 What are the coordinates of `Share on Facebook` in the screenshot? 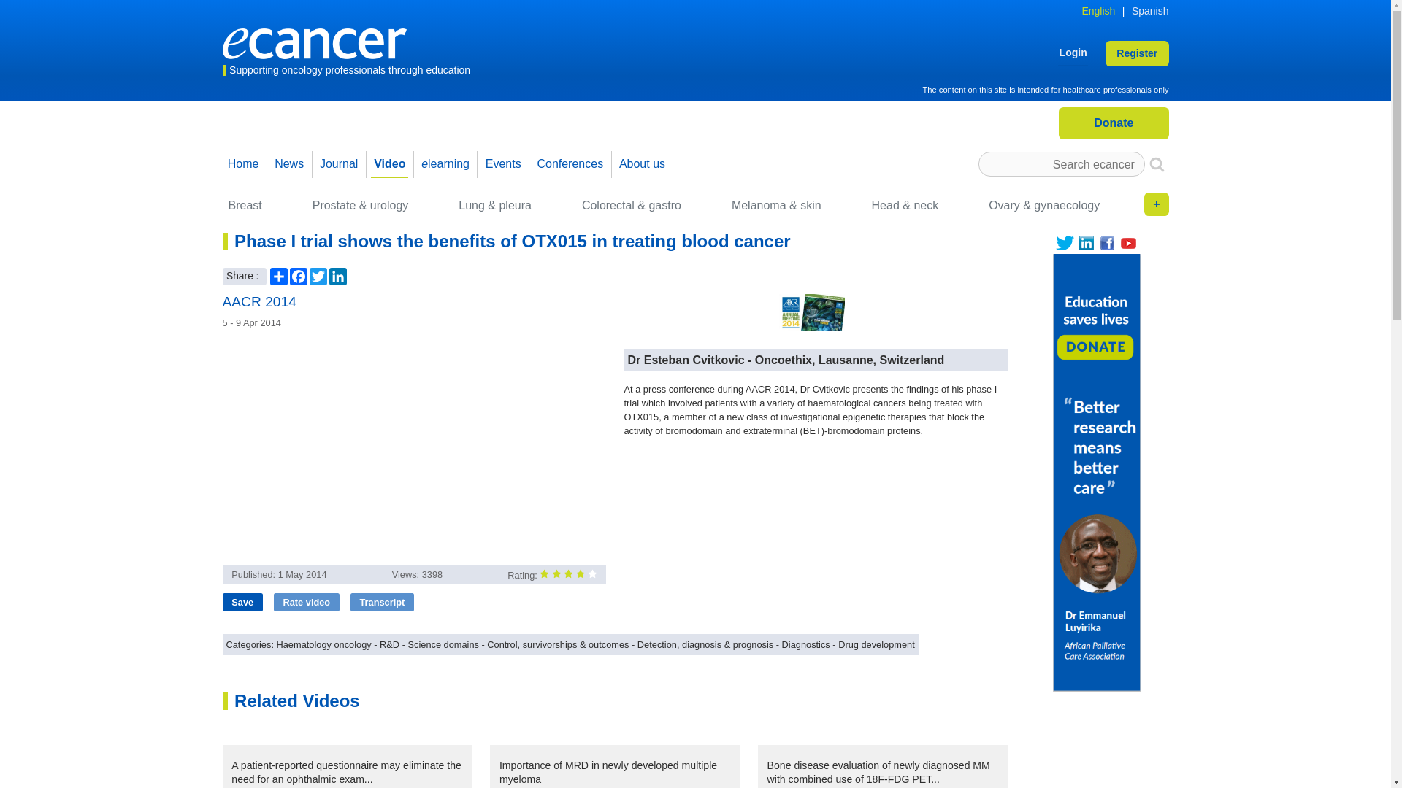 It's located at (397, 368).